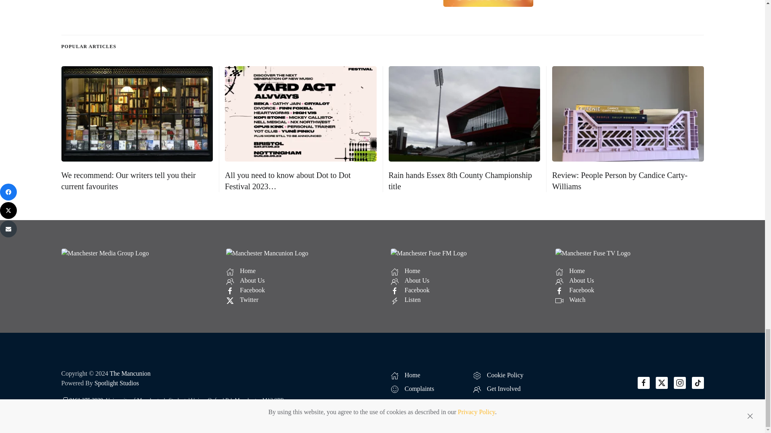 This screenshot has height=433, width=771. What do you see at coordinates (116, 383) in the screenshot?
I see `Web Design by Spotlight Studios` at bounding box center [116, 383].